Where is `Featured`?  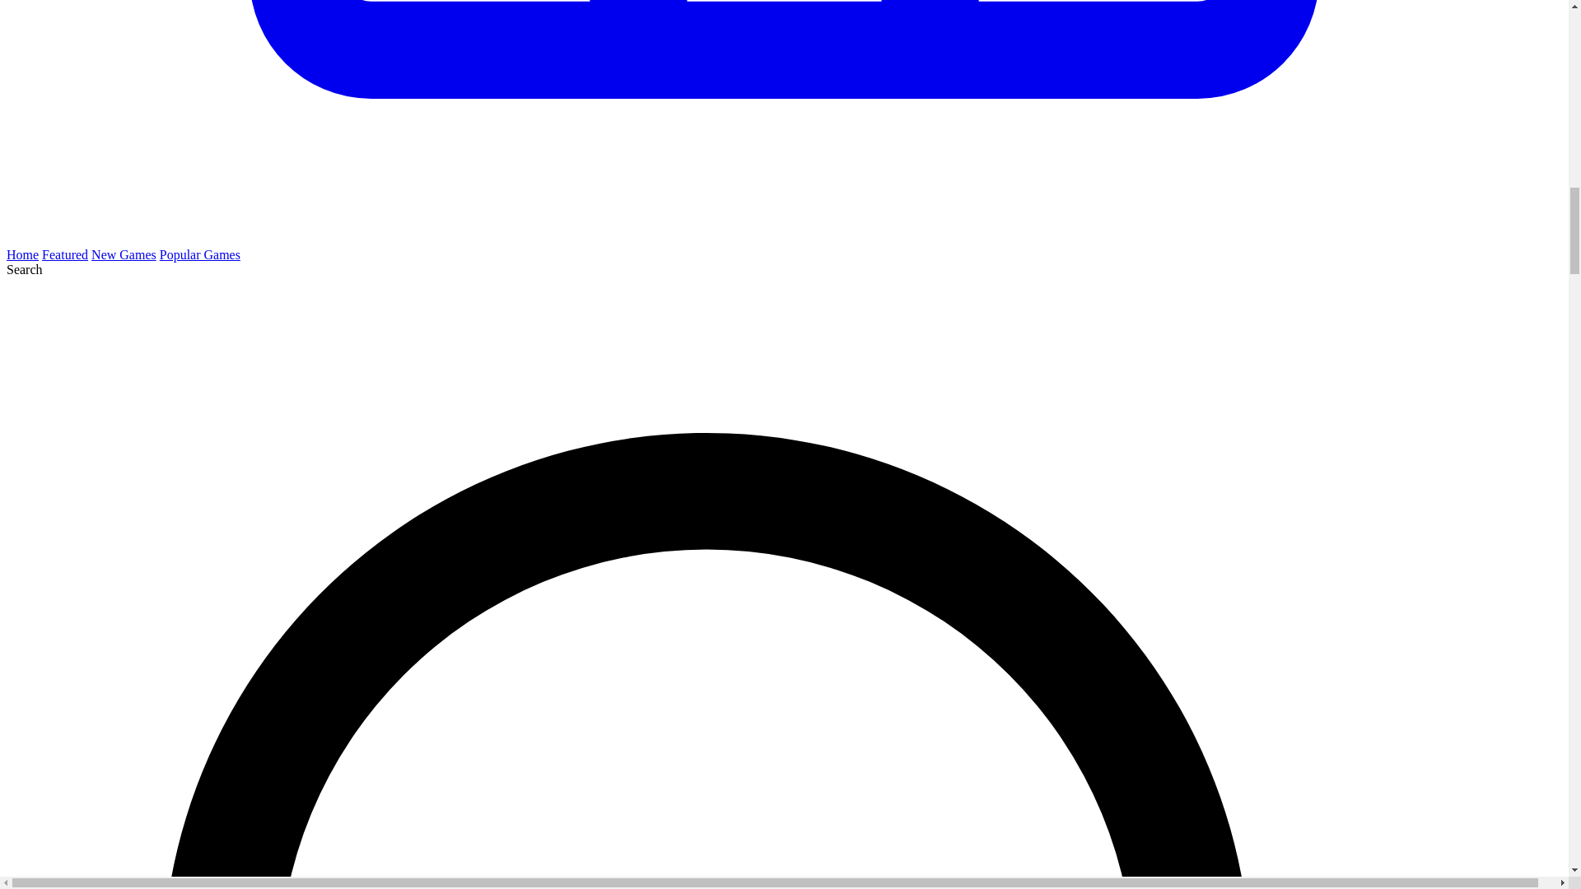 Featured is located at coordinates (65, 254).